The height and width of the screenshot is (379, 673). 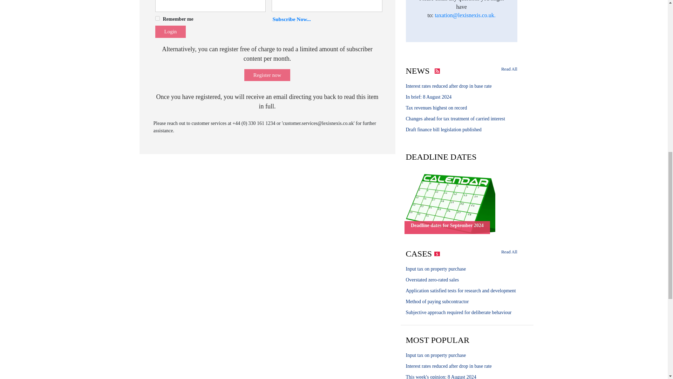 I want to click on true, so click(x=157, y=18).